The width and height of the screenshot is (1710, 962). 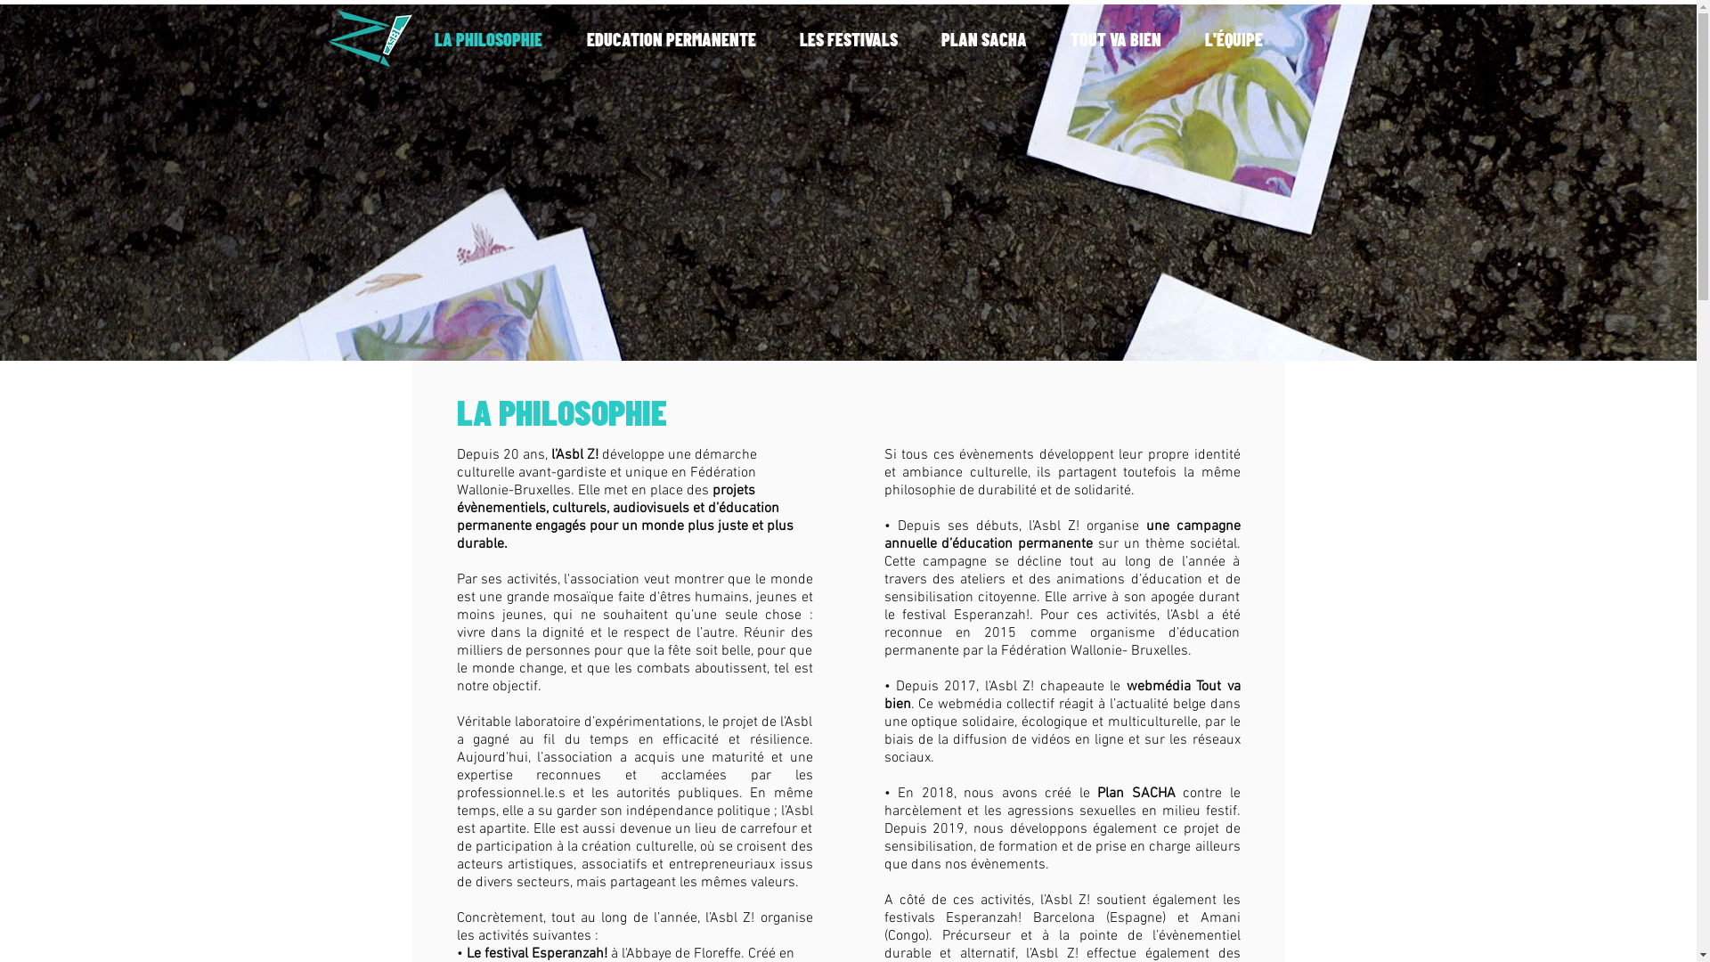 I want to click on LES FESTIVALS, so click(x=850, y=39).